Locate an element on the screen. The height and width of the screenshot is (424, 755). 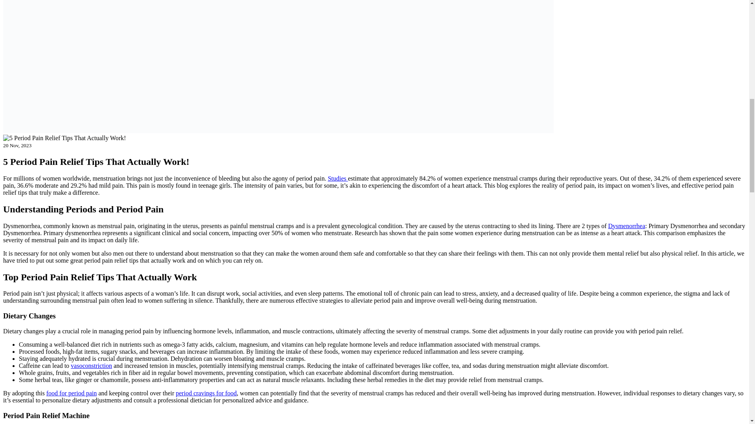
Dysmenorrhea is located at coordinates (627, 226).